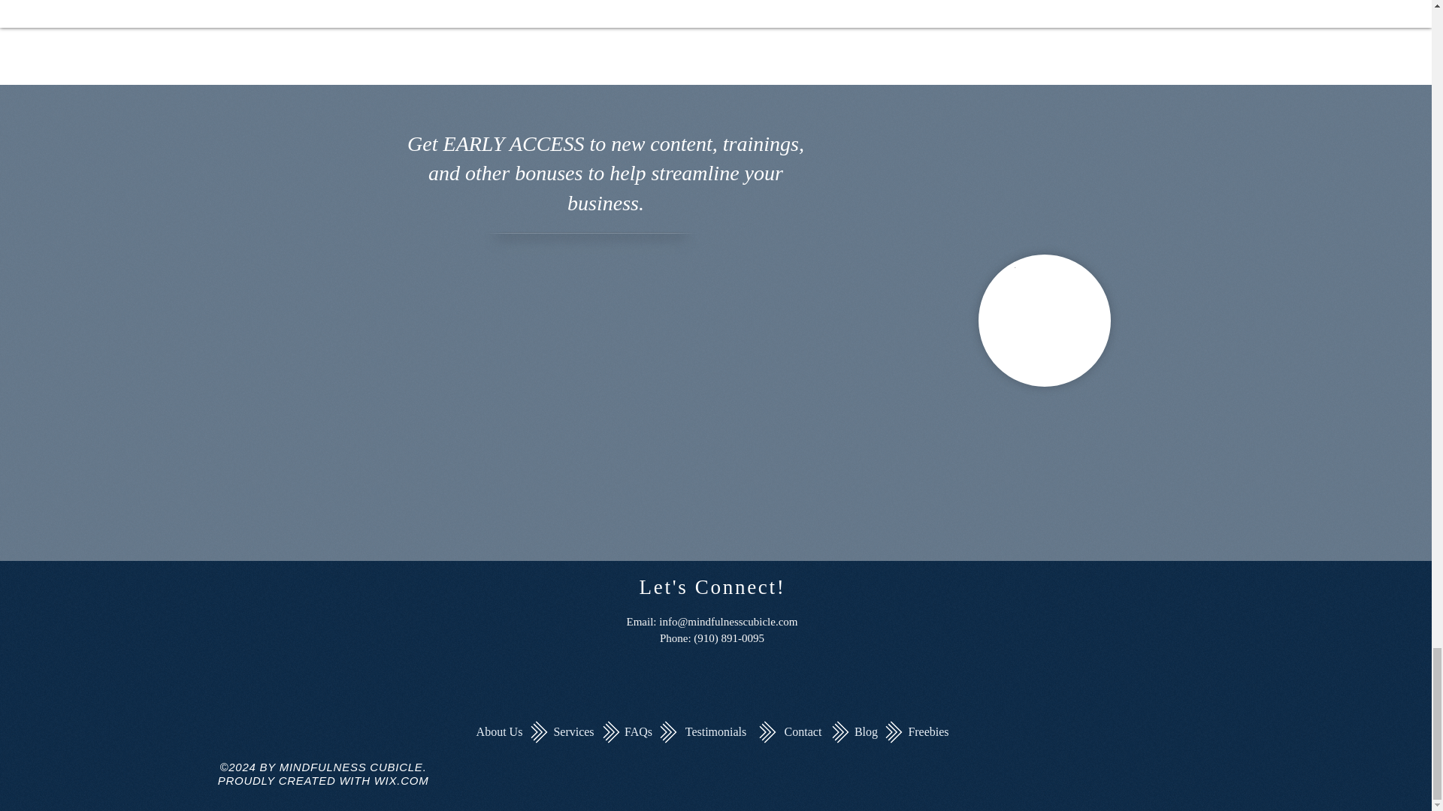 The width and height of the screenshot is (1443, 811). What do you see at coordinates (866, 731) in the screenshot?
I see `Blog` at bounding box center [866, 731].